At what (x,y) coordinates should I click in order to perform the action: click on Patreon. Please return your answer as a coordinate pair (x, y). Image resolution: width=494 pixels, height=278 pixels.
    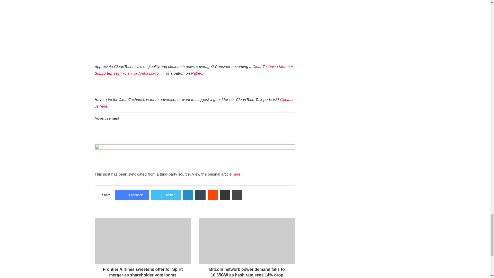
    Looking at the image, I should click on (198, 73).